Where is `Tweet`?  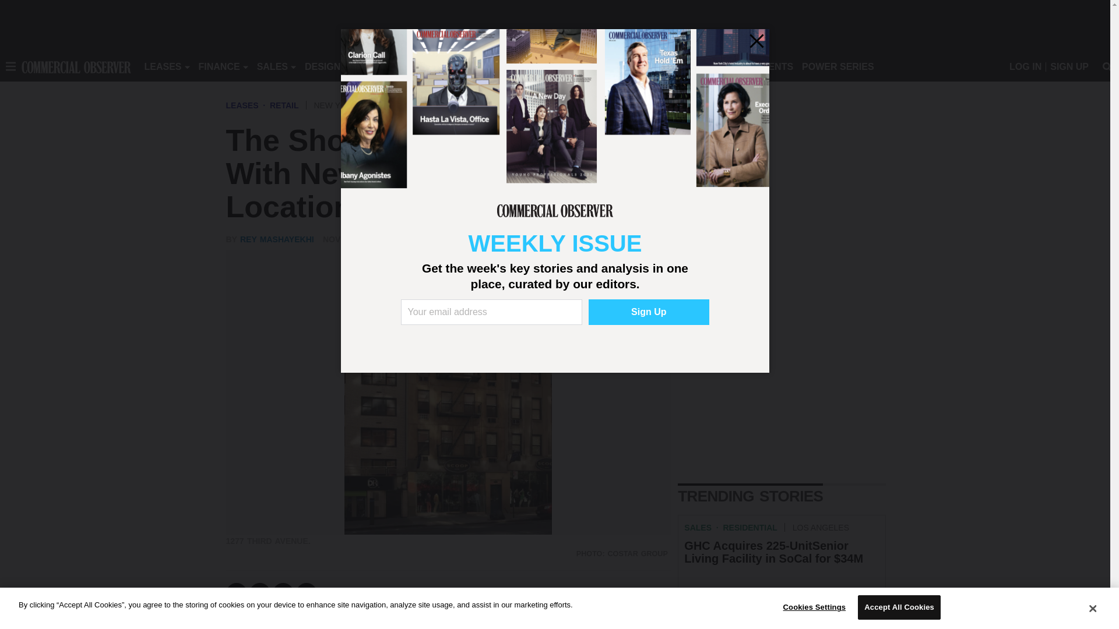 Tweet is located at coordinates (260, 593).